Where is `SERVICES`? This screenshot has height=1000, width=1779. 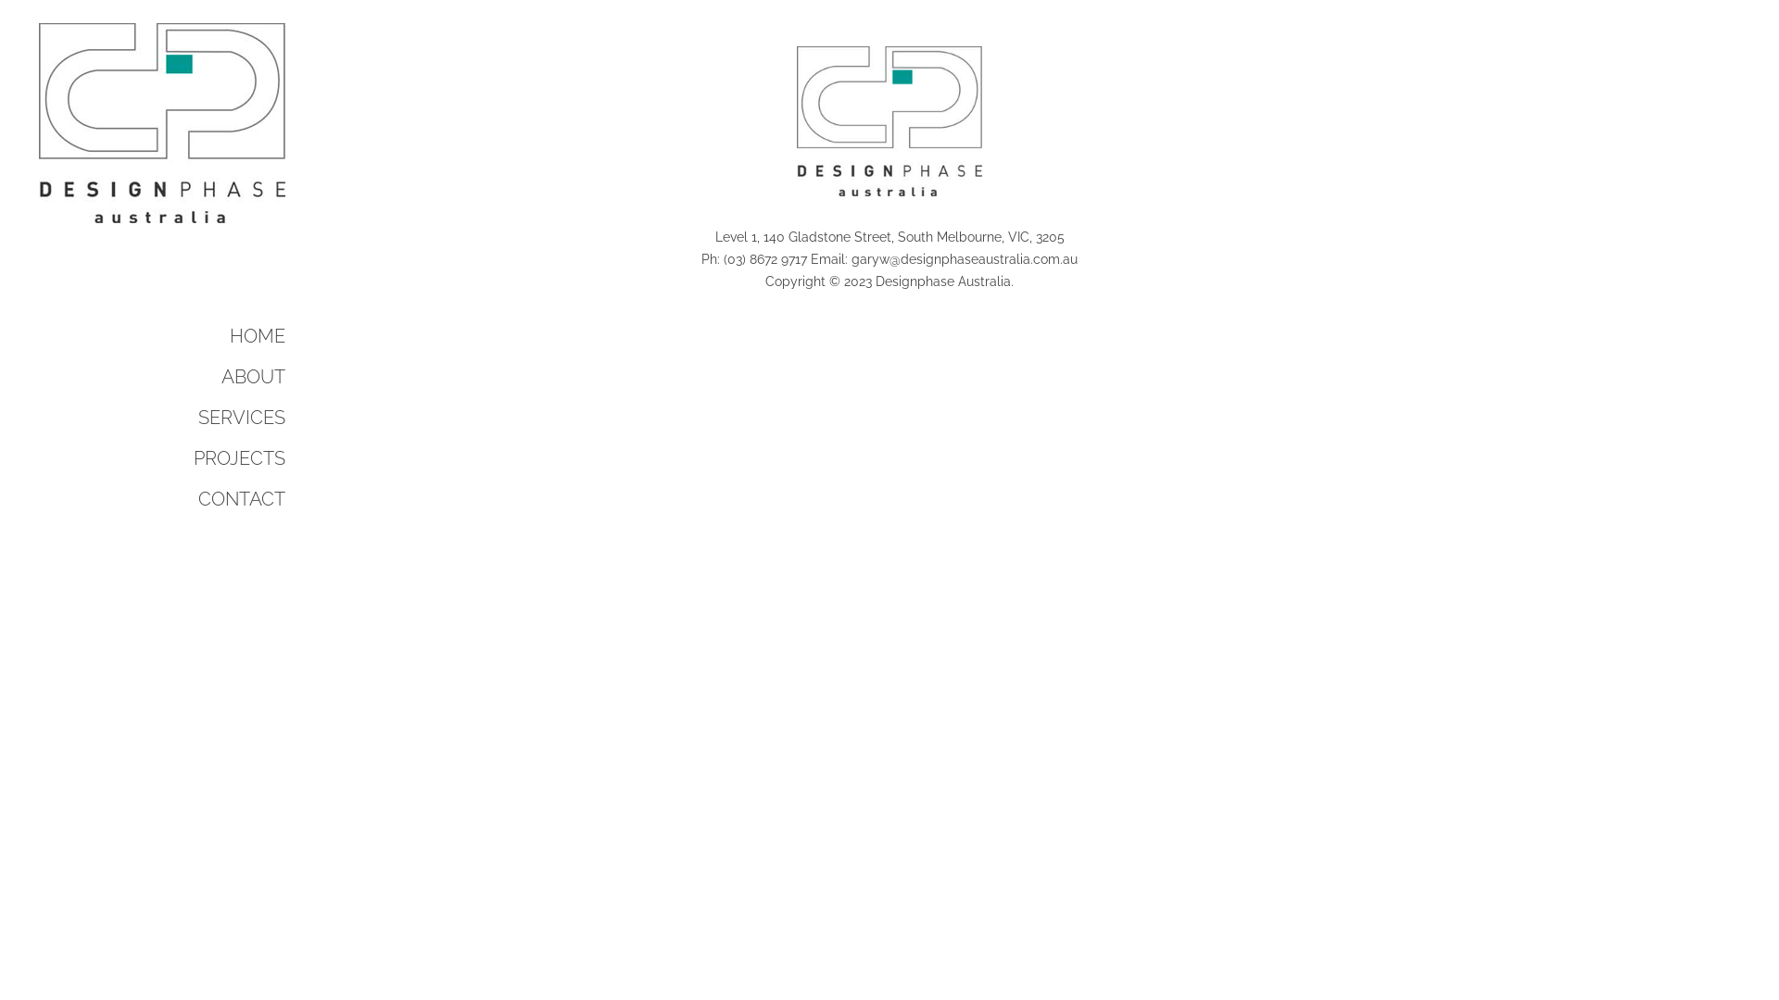 SERVICES is located at coordinates (176, 418).